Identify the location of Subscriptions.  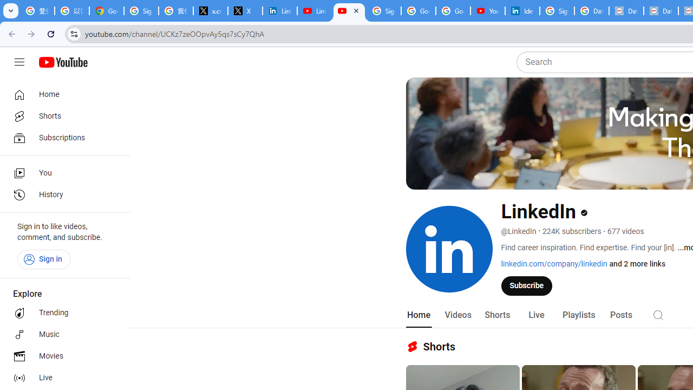
(62, 138).